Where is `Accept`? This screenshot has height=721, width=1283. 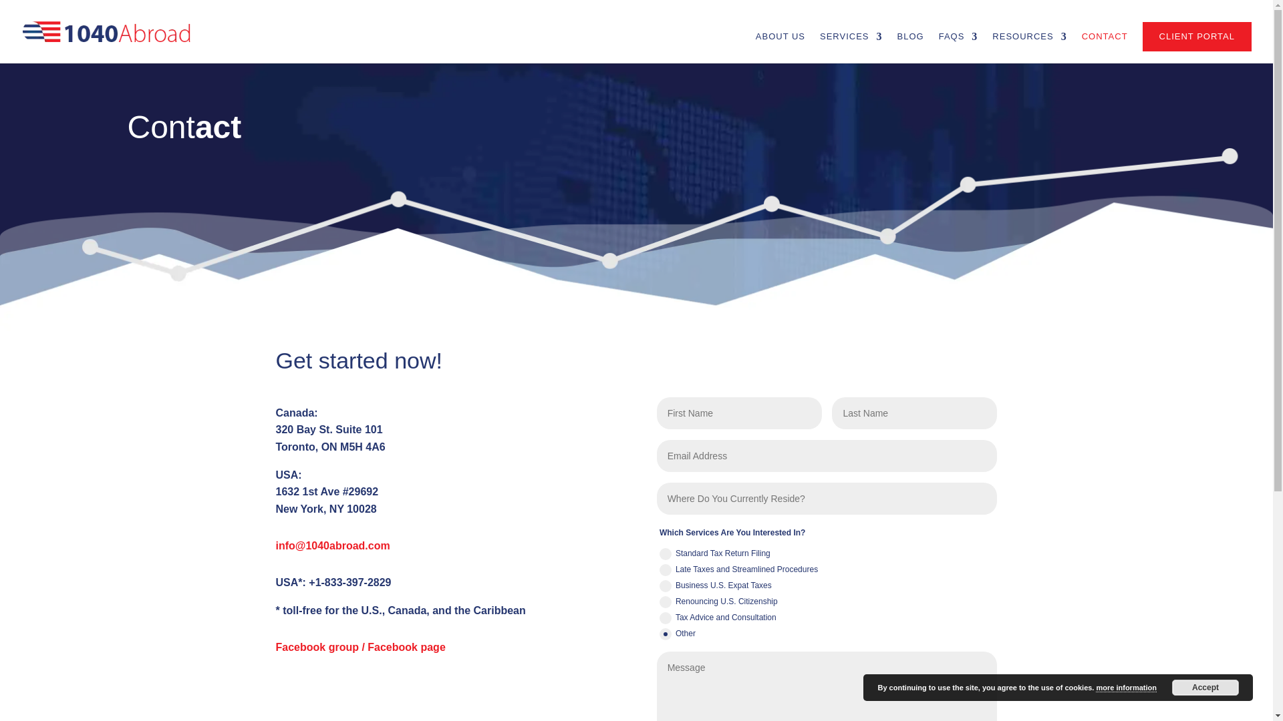 Accept is located at coordinates (1205, 688).